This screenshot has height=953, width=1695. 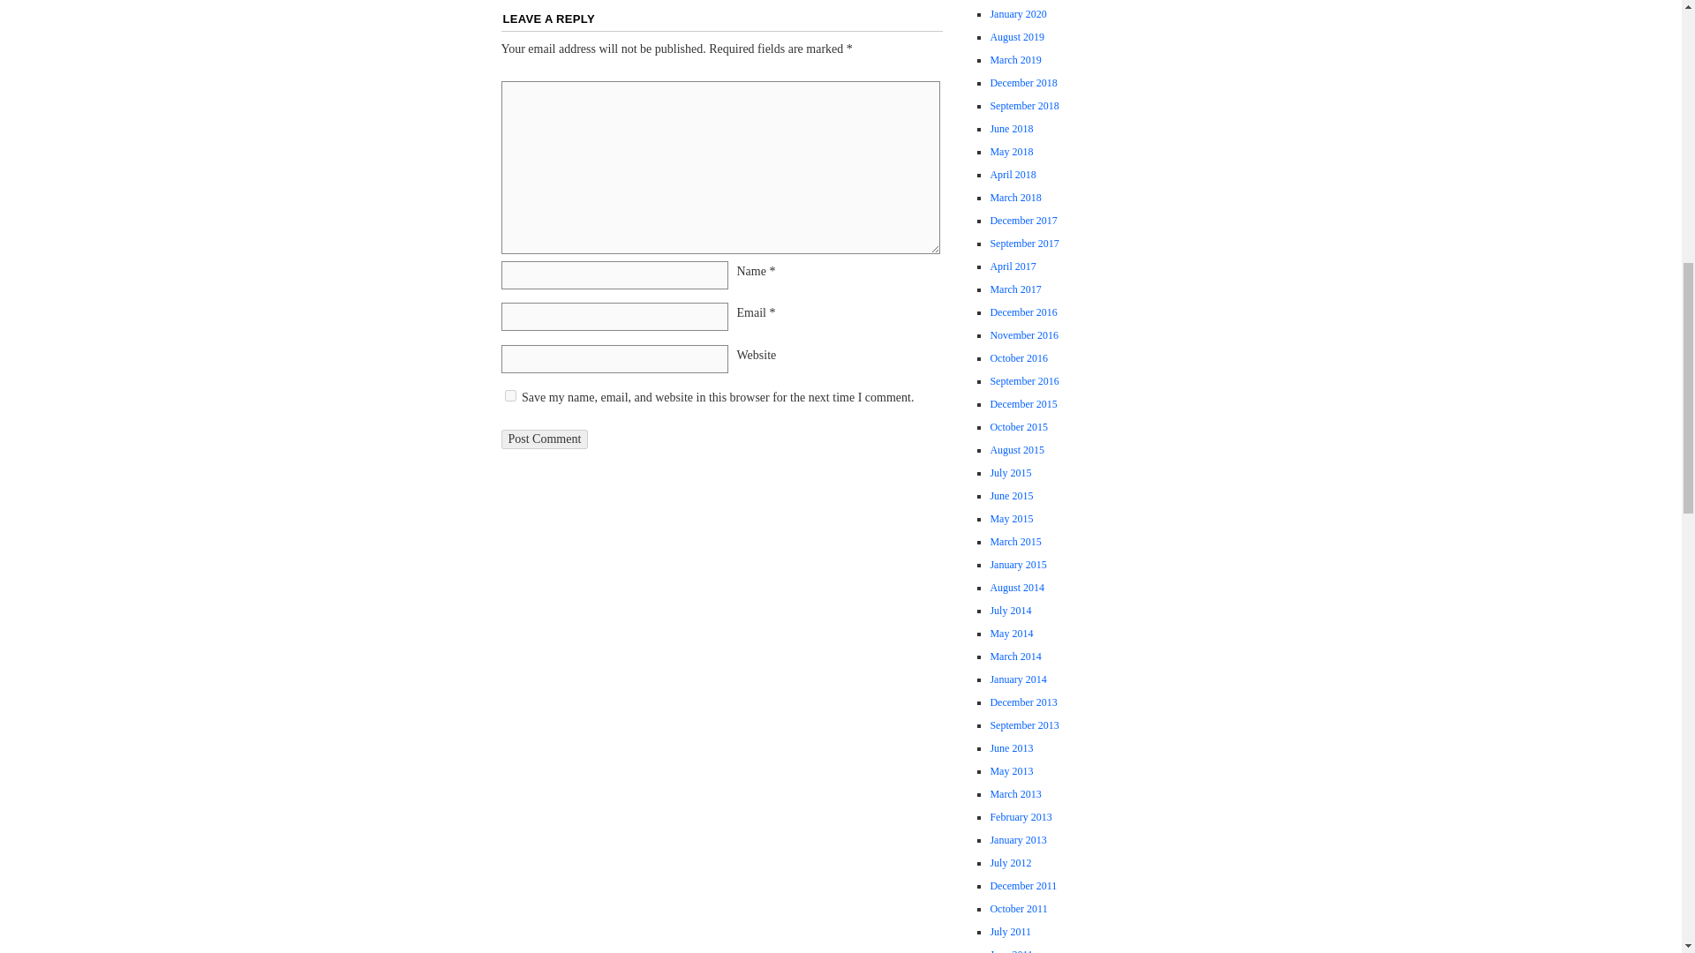 What do you see at coordinates (1022, 83) in the screenshot?
I see `December 2018` at bounding box center [1022, 83].